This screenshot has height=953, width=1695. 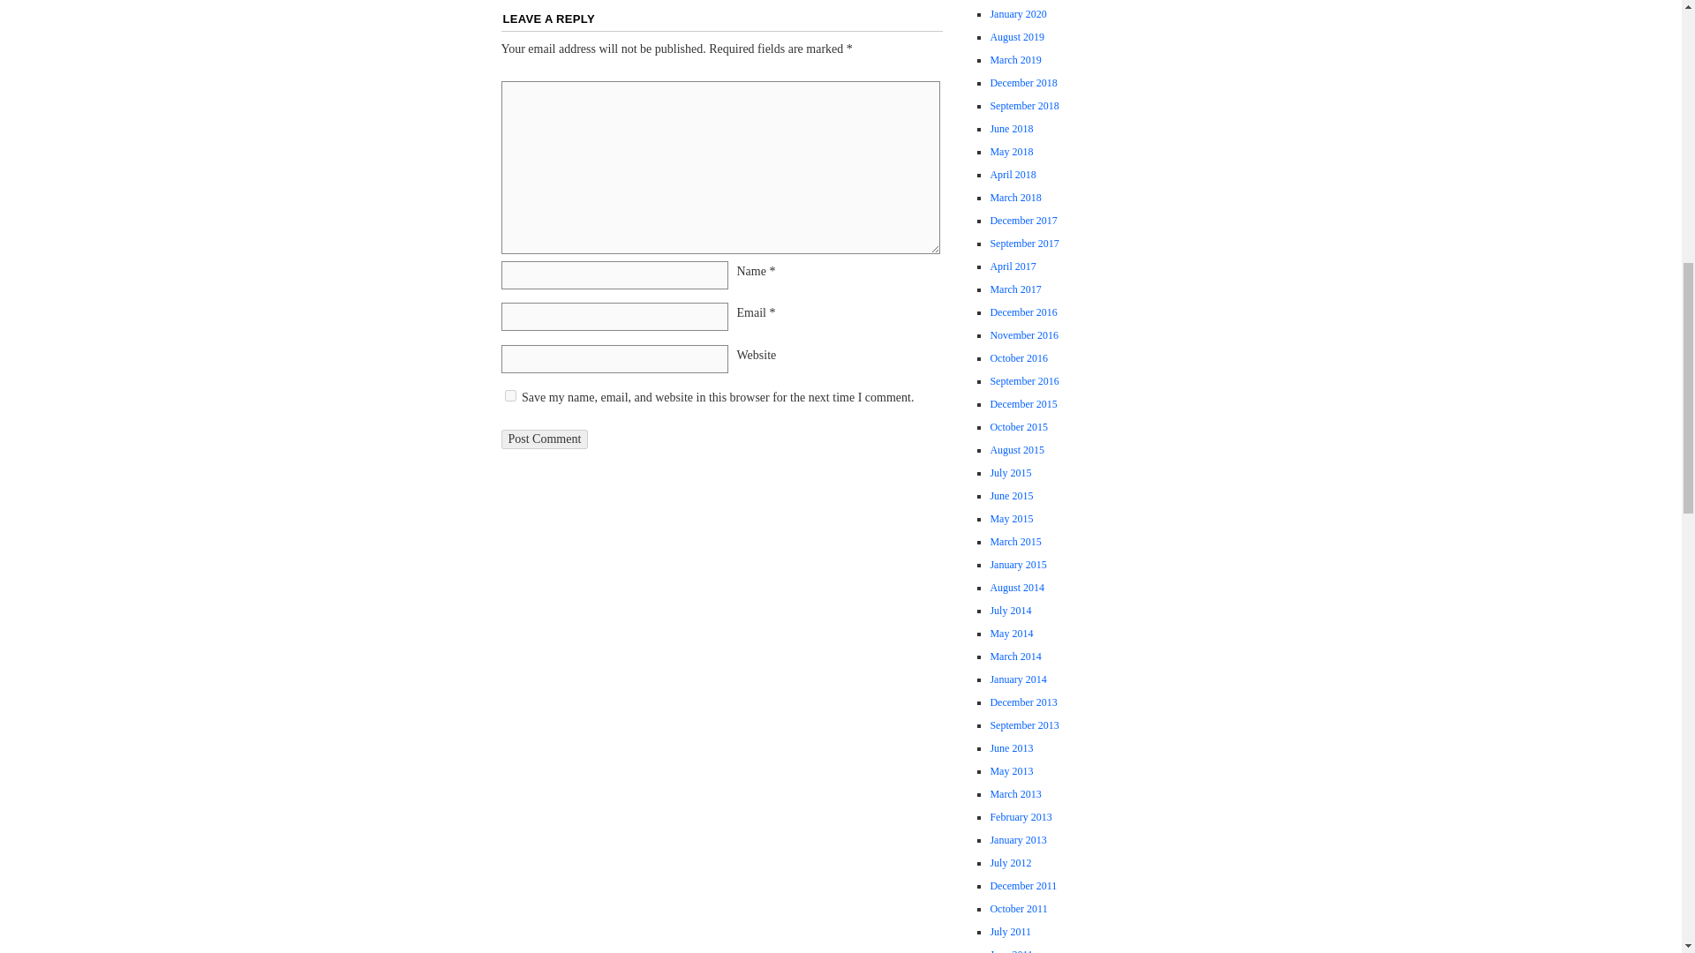 What do you see at coordinates (1022, 83) in the screenshot?
I see `December 2018` at bounding box center [1022, 83].